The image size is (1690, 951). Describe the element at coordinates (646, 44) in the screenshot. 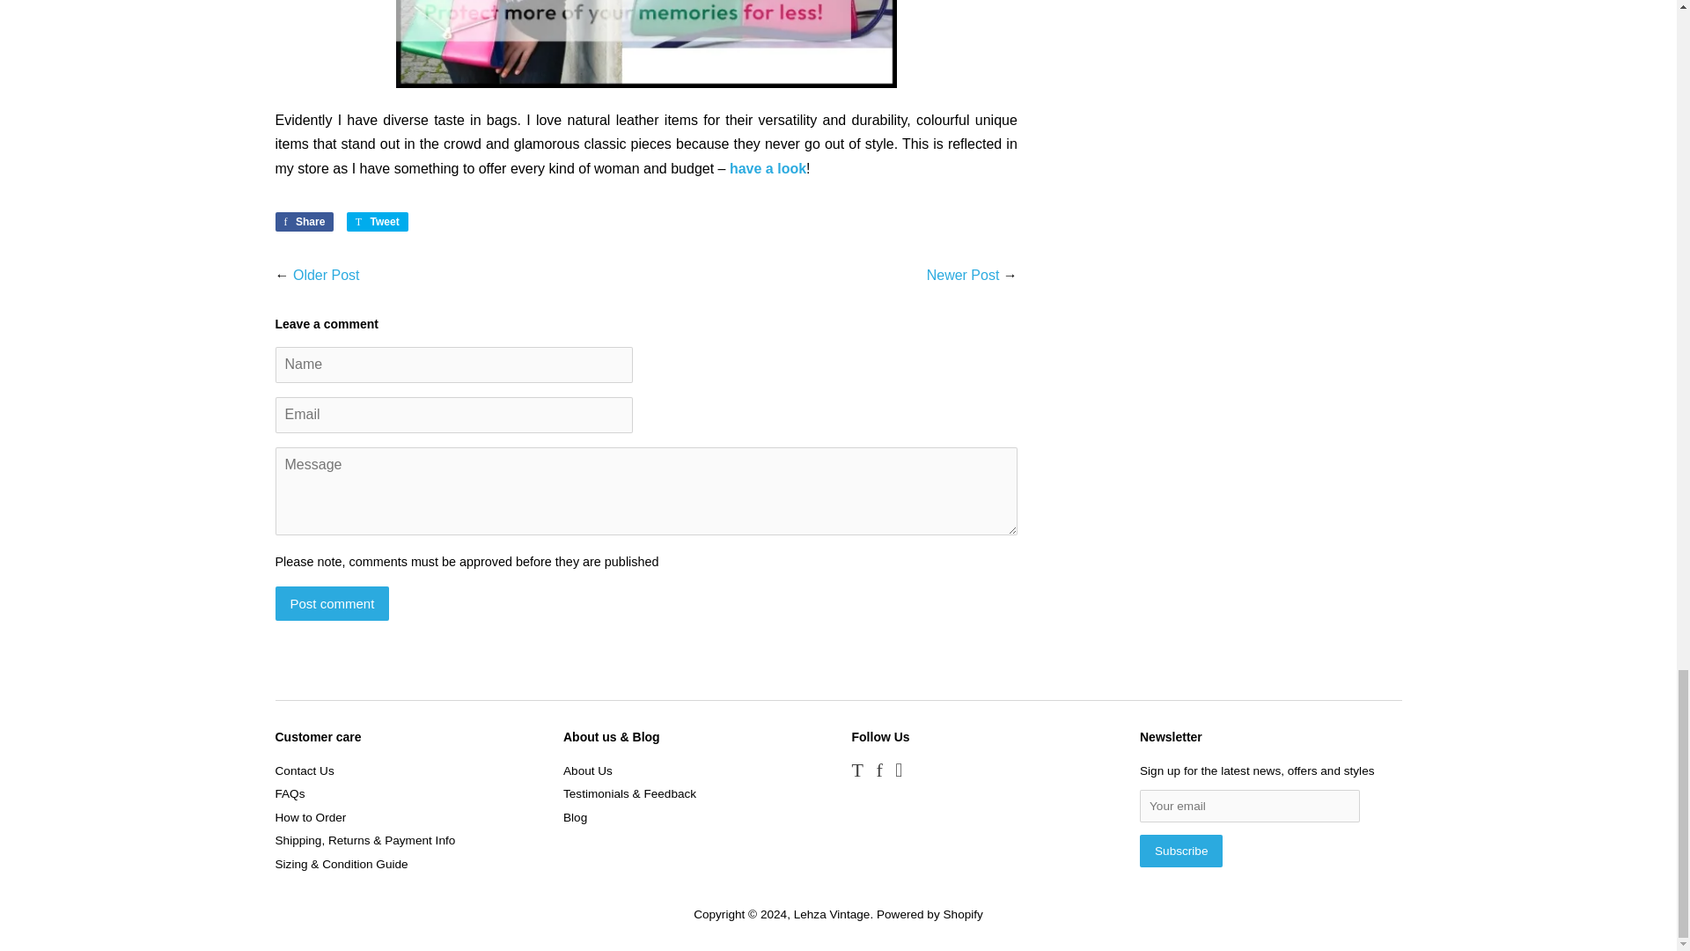

I see `vintage bags` at that location.